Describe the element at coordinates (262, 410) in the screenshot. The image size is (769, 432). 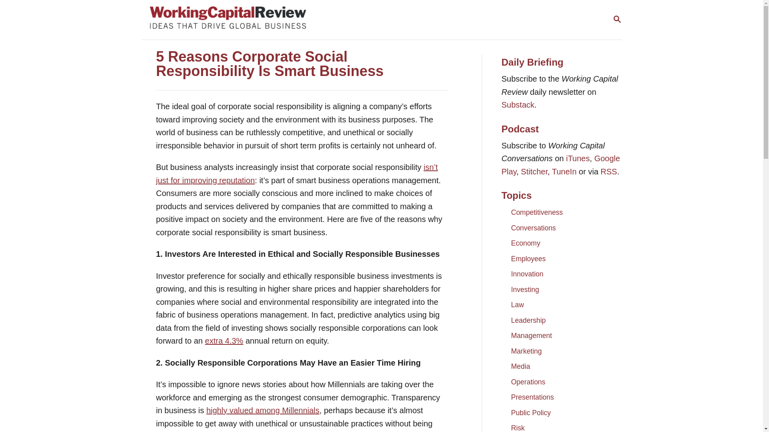
I see `Law` at that location.